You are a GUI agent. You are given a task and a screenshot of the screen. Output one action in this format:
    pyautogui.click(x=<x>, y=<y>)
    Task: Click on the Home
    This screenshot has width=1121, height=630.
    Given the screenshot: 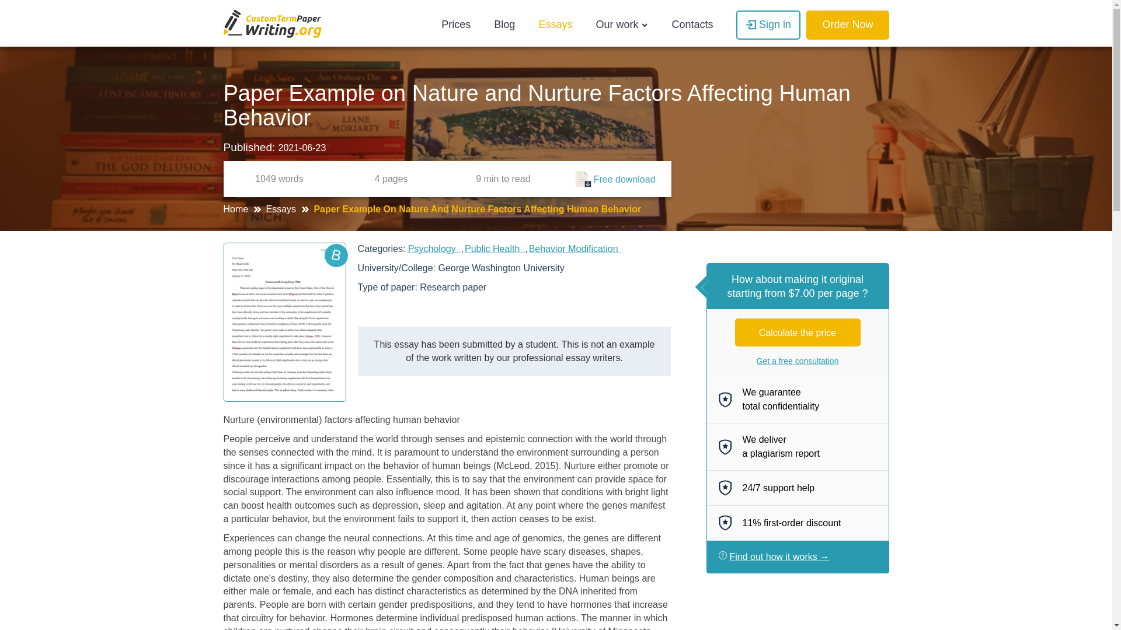 What is the action you would take?
    pyautogui.click(x=236, y=209)
    